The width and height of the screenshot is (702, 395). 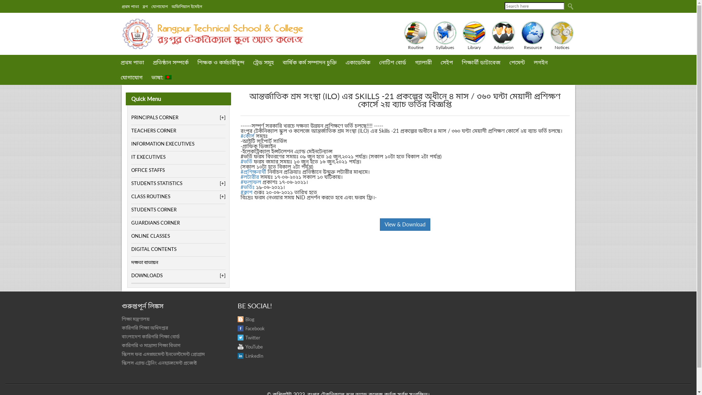 What do you see at coordinates (178, 183) in the screenshot?
I see `STUDENTS STATISTICS
[+]` at bounding box center [178, 183].